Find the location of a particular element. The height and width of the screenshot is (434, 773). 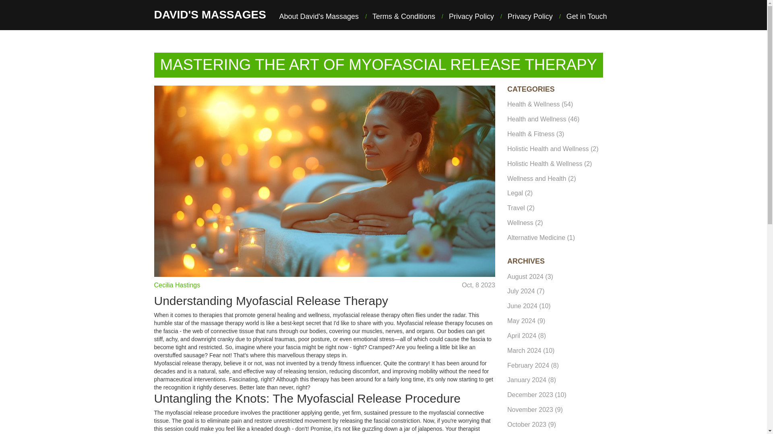

Cecilia Hastings is located at coordinates (177, 285).